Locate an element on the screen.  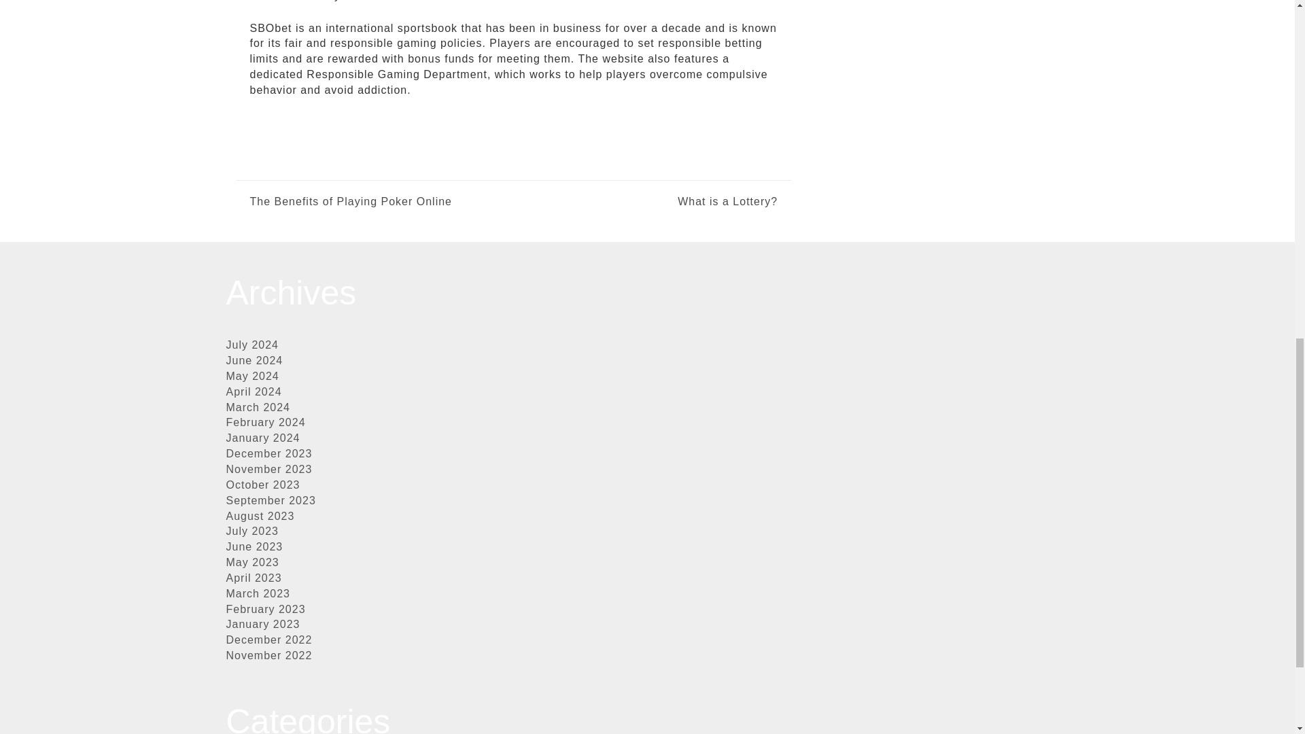
January 2024 is located at coordinates (262, 438).